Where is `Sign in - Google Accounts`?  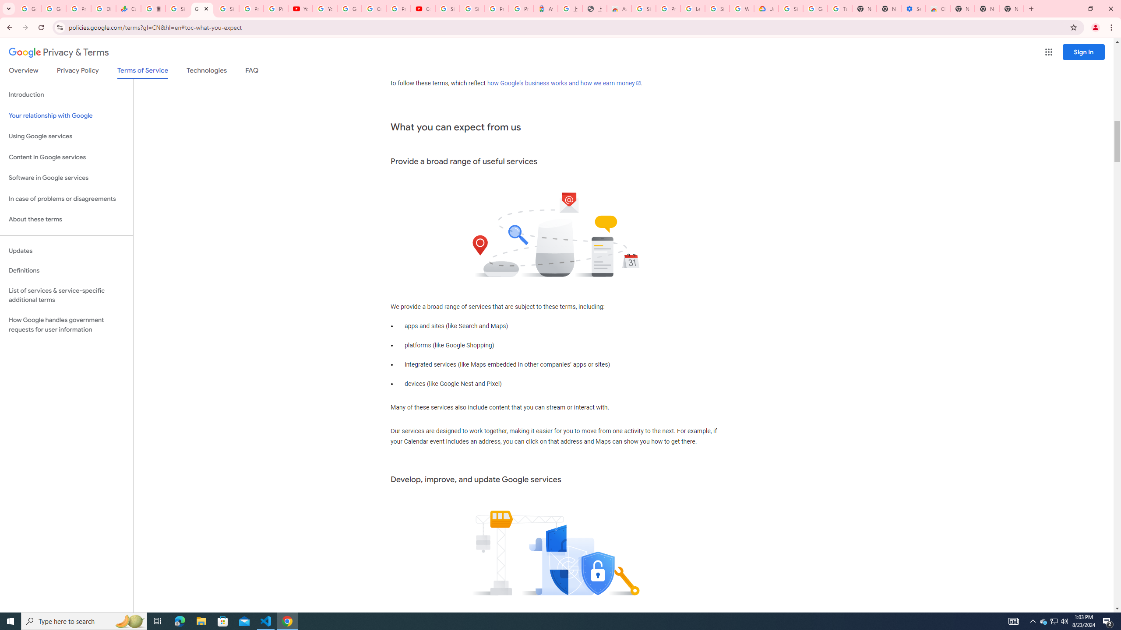 Sign in - Google Accounts is located at coordinates (644, 9).